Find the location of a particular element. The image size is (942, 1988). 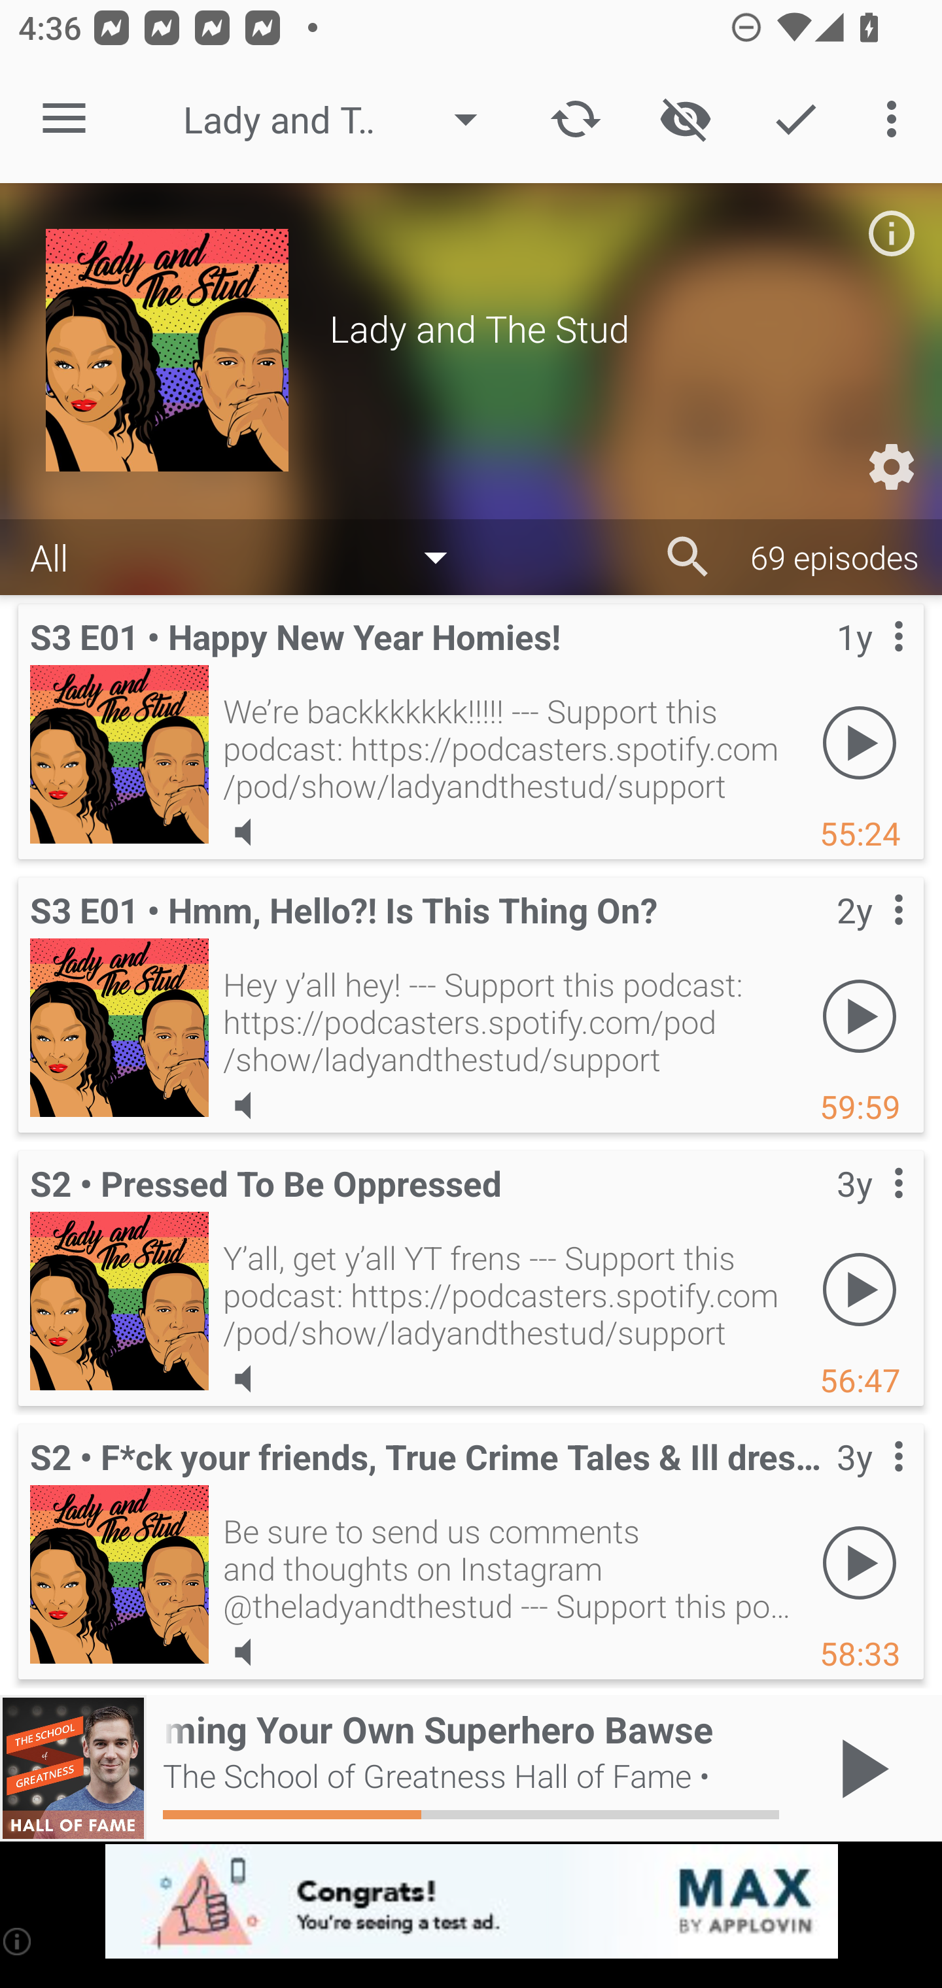

Pressed To Be Oppressed is located at coordinates (119, 1301).